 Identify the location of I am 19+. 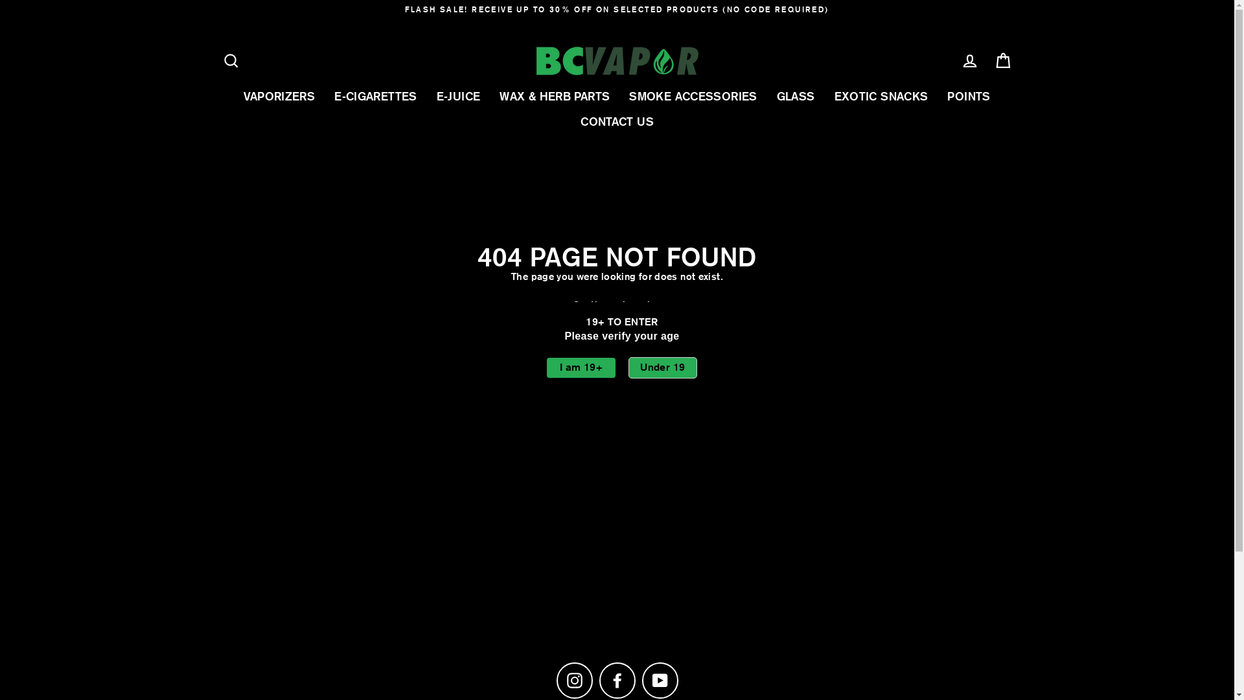
(581, 368).